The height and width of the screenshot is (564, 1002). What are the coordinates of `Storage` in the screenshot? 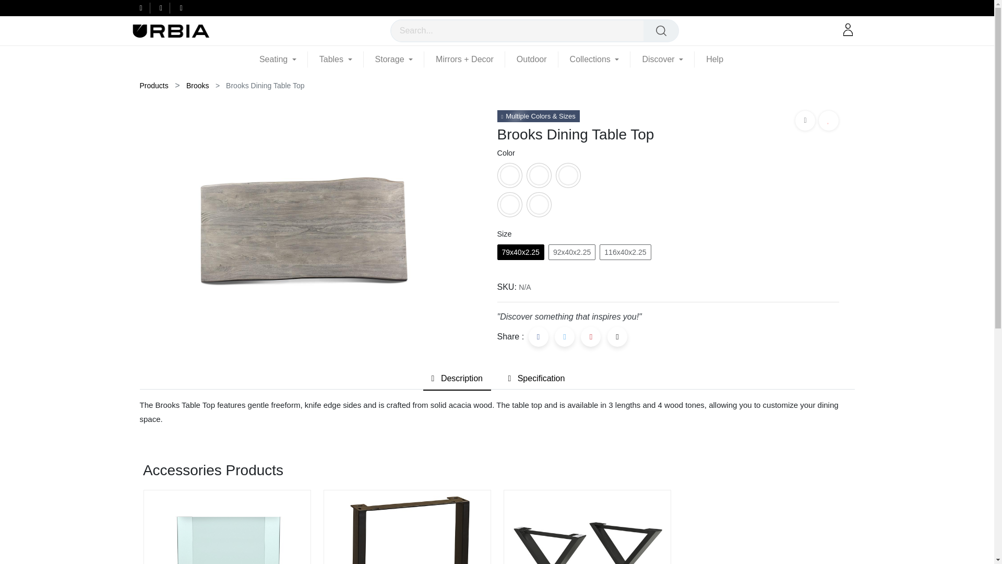 It's located at (394, 59).